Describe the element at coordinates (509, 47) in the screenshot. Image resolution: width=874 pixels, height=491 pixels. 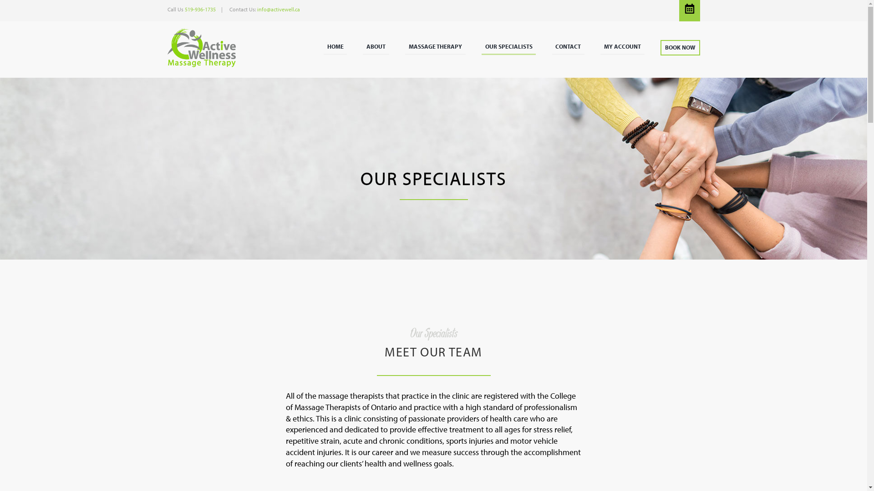
I see `OUR SPECIALISTS` at that location.